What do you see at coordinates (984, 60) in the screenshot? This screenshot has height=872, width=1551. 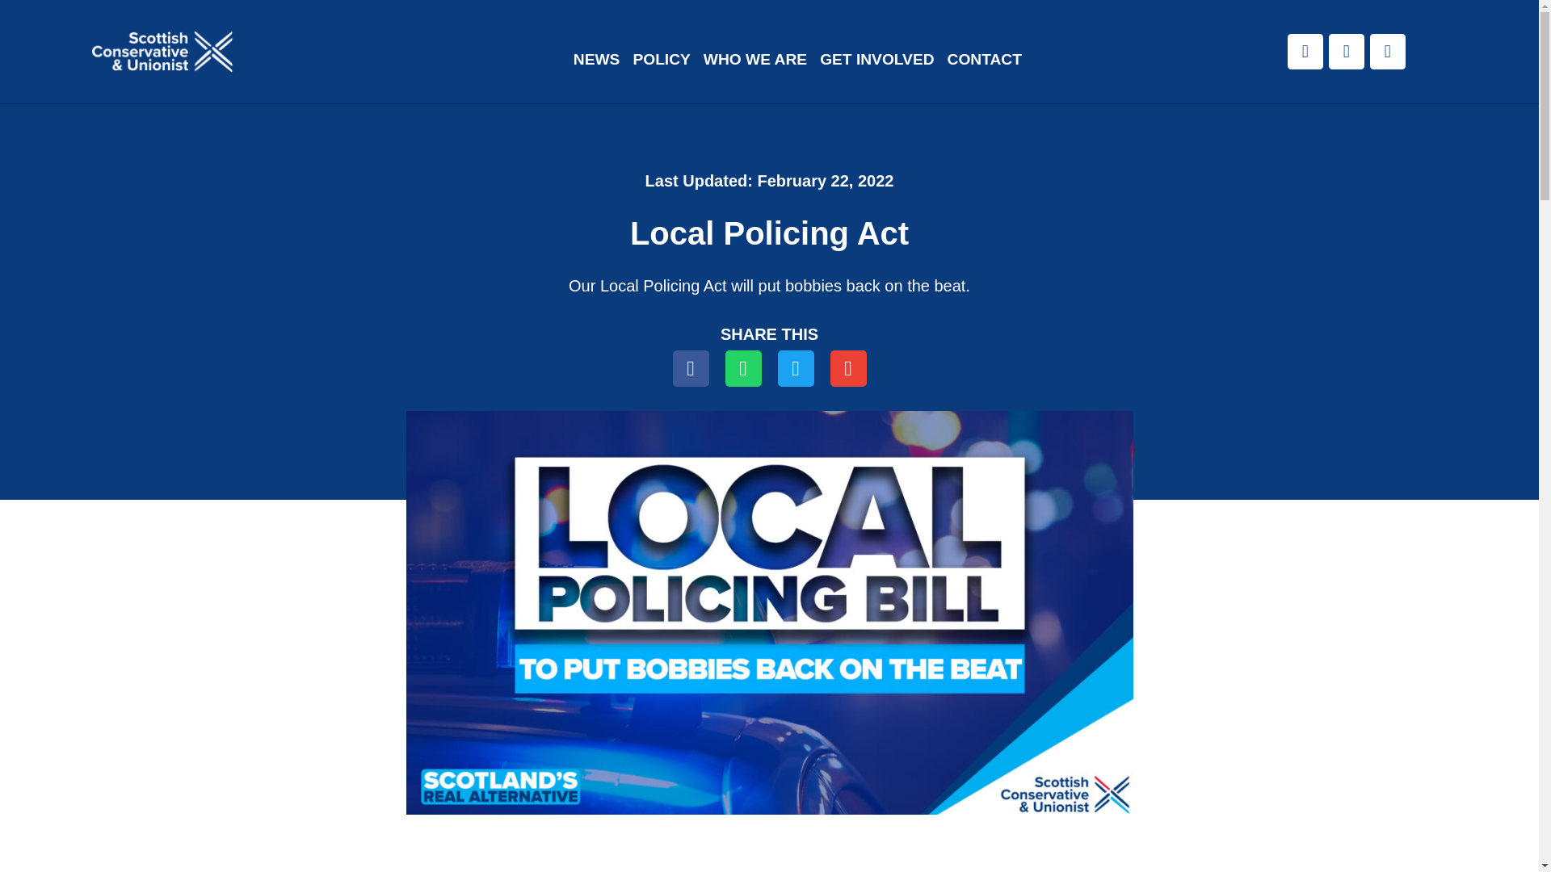 I see `CONTACT` at bounding box center [984, 60].